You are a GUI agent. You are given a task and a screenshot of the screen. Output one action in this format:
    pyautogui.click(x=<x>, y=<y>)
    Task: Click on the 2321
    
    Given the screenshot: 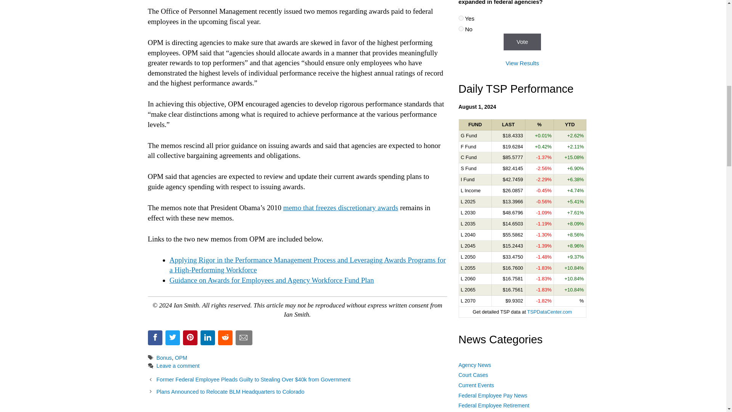 What is the action you would take?
    pyautogui.click(x=461, y=29)
    